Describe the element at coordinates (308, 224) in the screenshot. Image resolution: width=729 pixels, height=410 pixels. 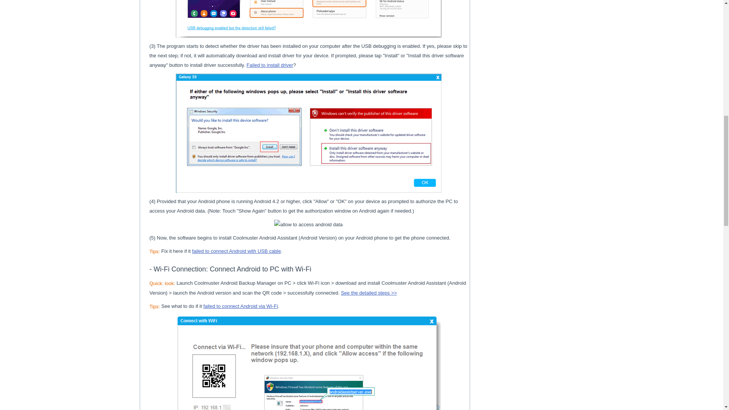
I see `allow to access android data` at that location.